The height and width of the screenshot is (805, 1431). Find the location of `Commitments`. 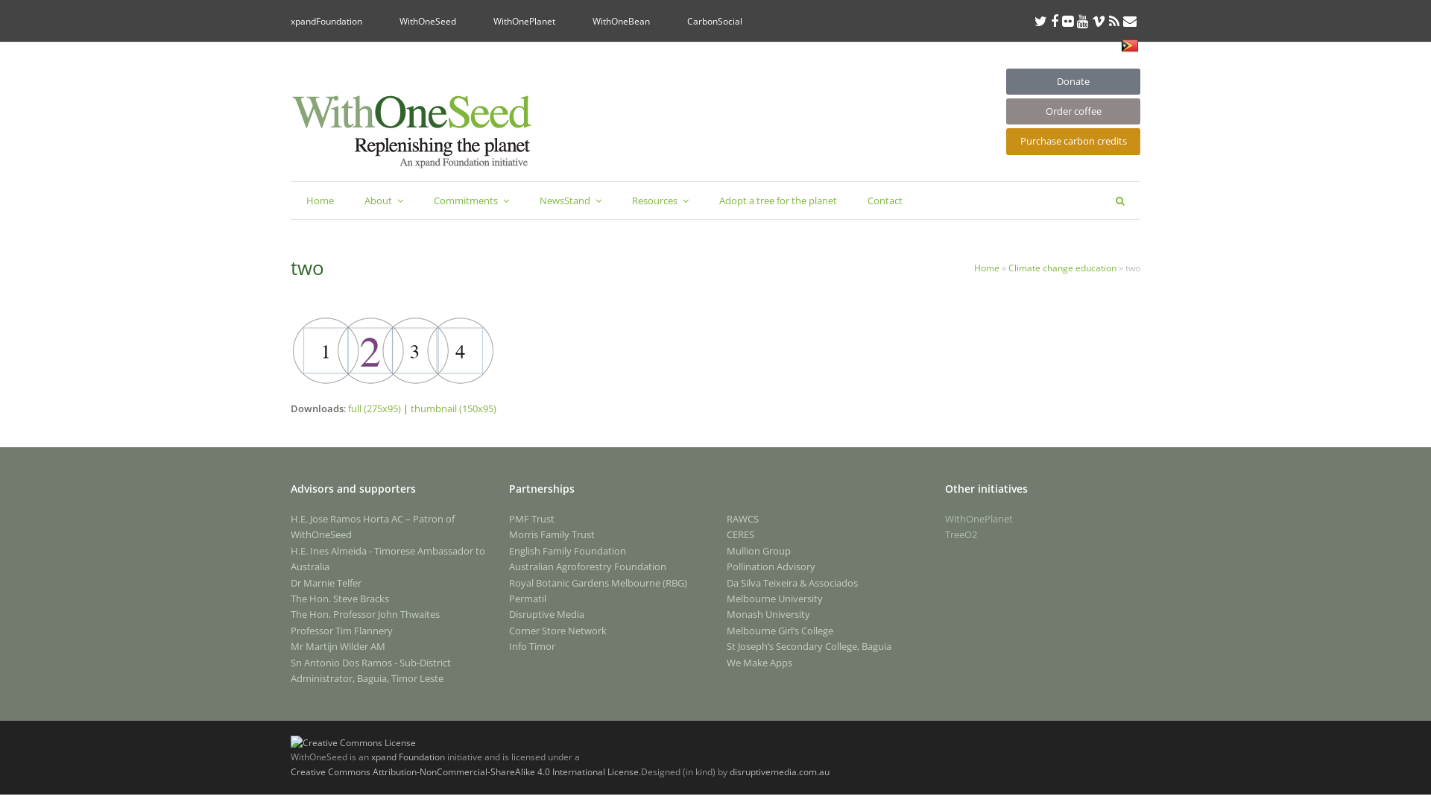

Commitments is located at coordinates (471, 201).